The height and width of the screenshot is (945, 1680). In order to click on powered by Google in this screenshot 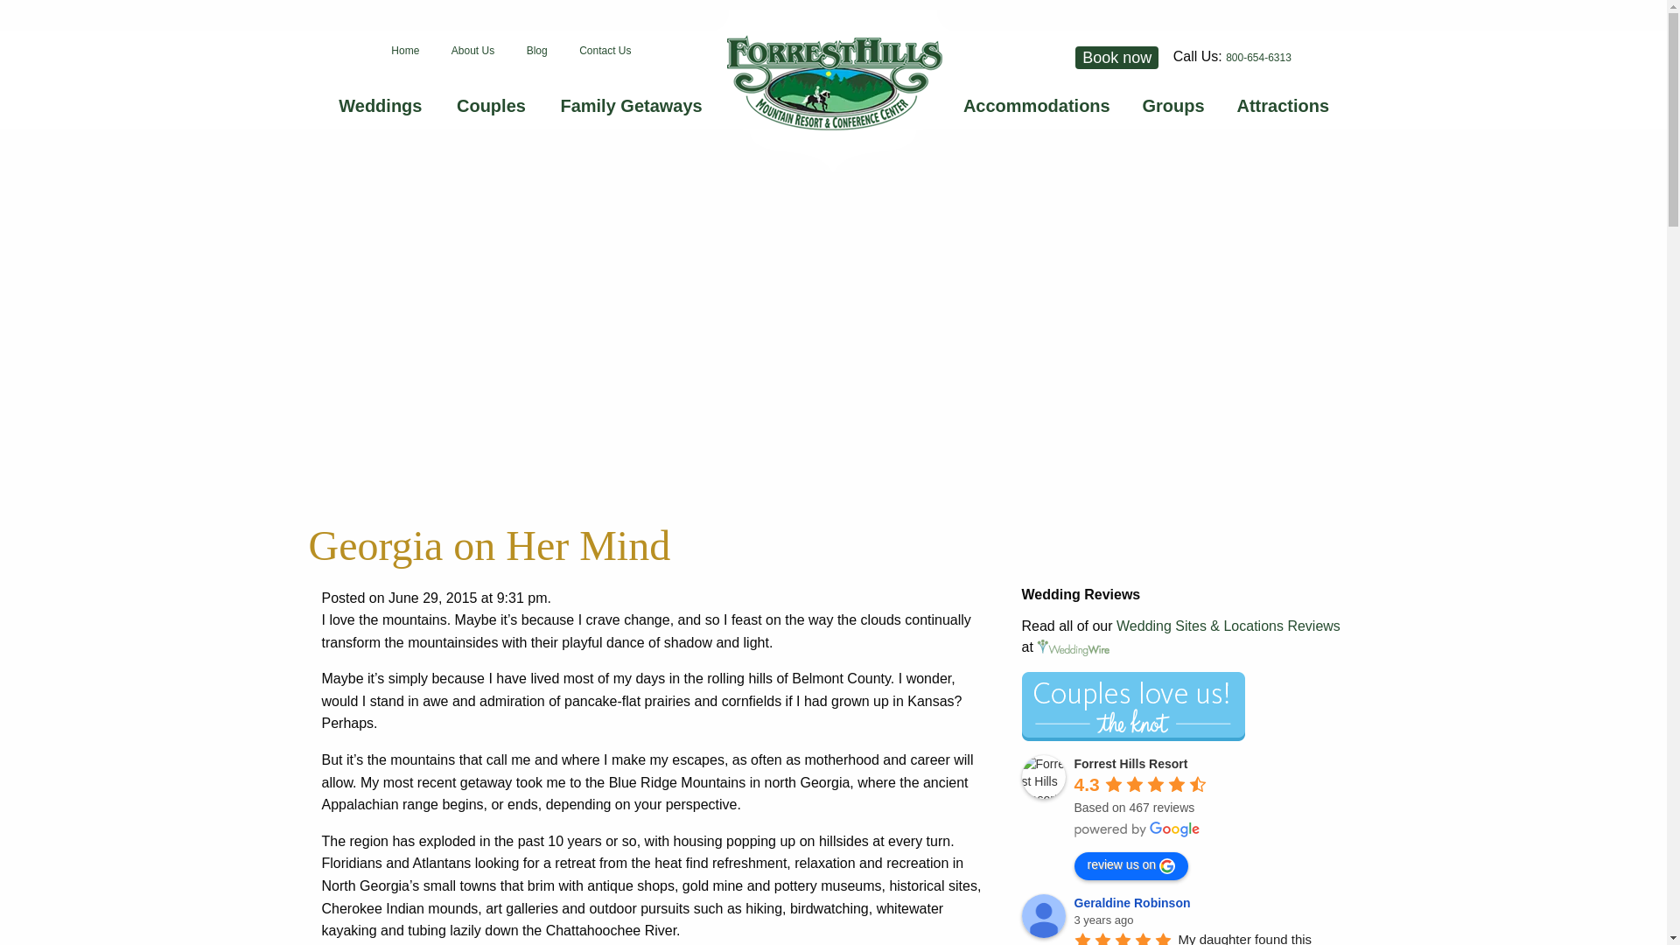, I will do `click(1137, 829)`.